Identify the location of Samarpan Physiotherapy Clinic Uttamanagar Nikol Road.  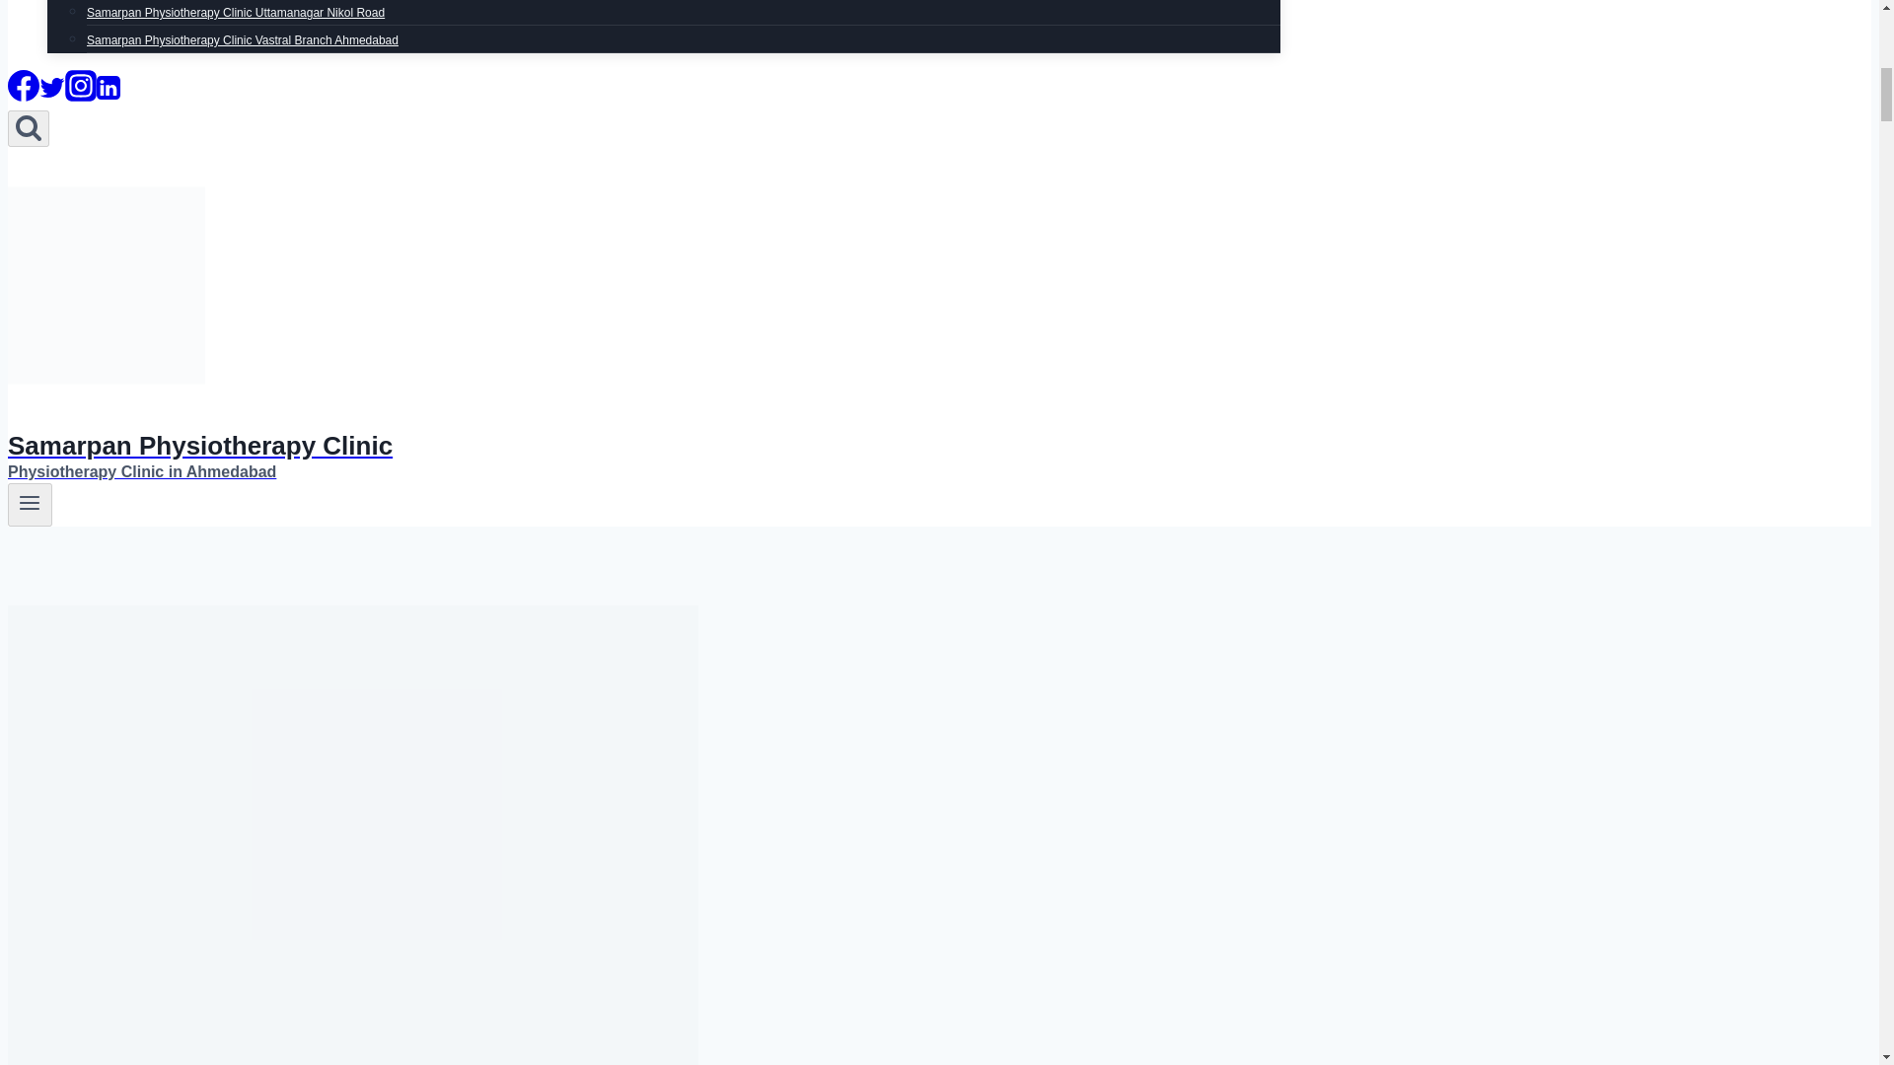
(235, 16).